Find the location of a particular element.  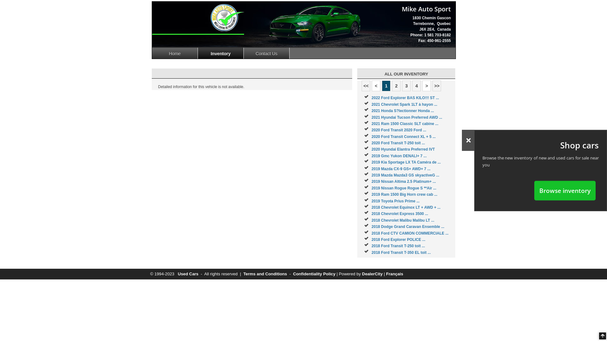

2019 Mazda CX-9 GS+ AWD+ 7 ... is located at coordinates (401, 169).